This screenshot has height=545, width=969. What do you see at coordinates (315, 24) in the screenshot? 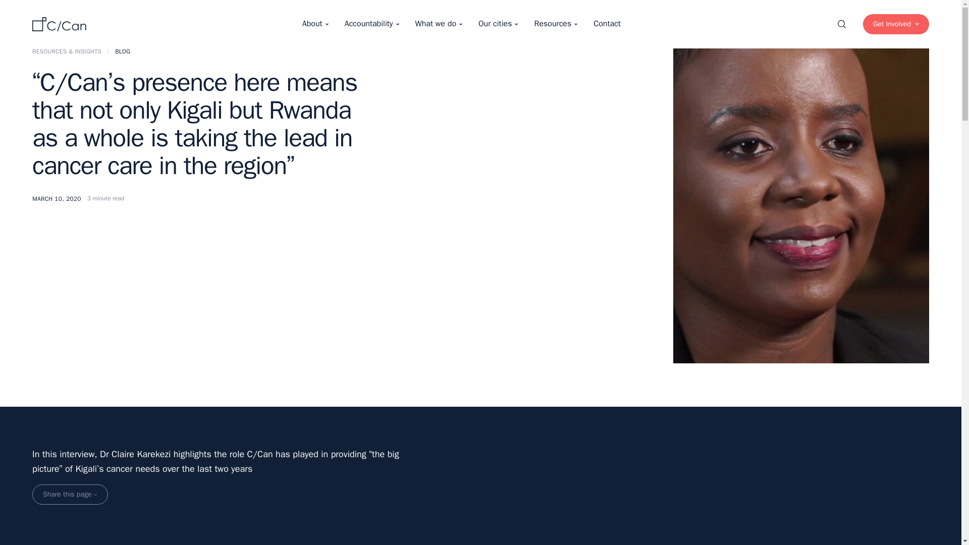
I see `About` at bounding box center [315, 24].